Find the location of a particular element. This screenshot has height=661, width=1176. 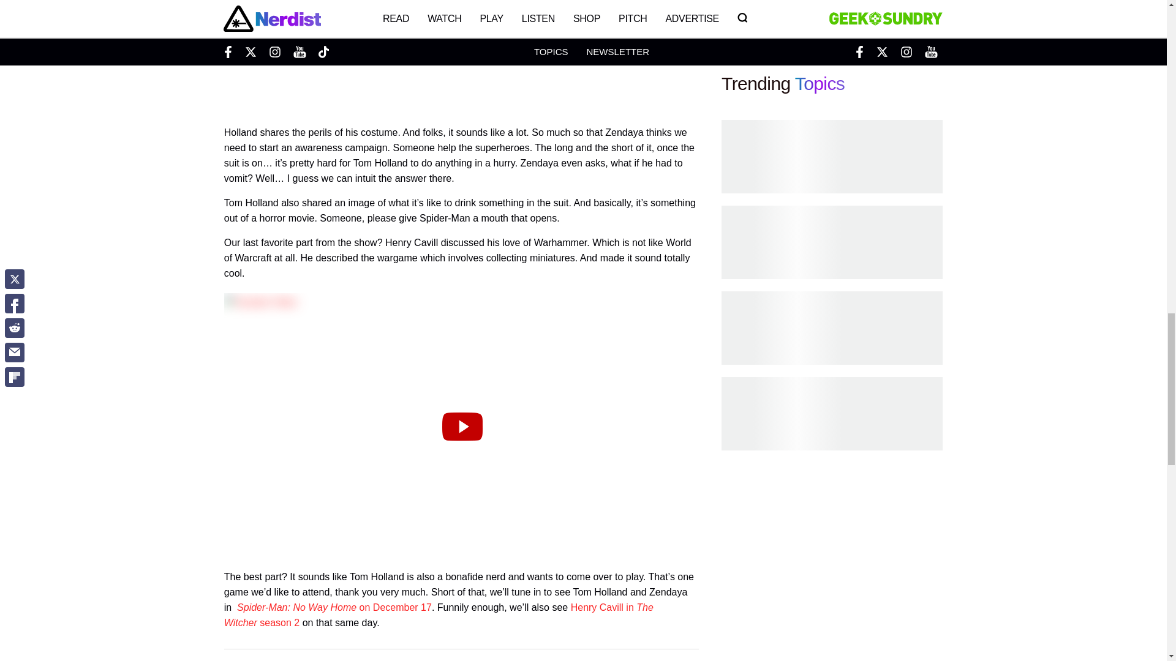

THE WITCHER is located at coordinates (633, 660).